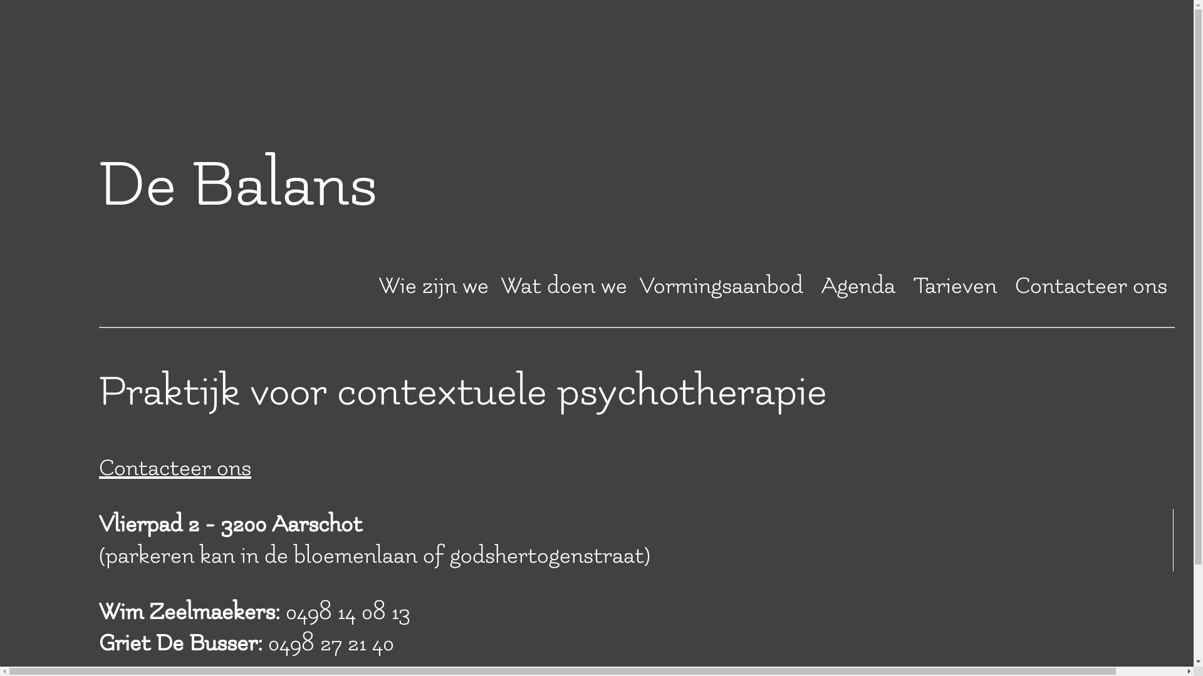 This screenshot has width=1203, height=676. Describe the element at coordinates (955, 285) in the screenshot. I see `Tarieven` at that location.